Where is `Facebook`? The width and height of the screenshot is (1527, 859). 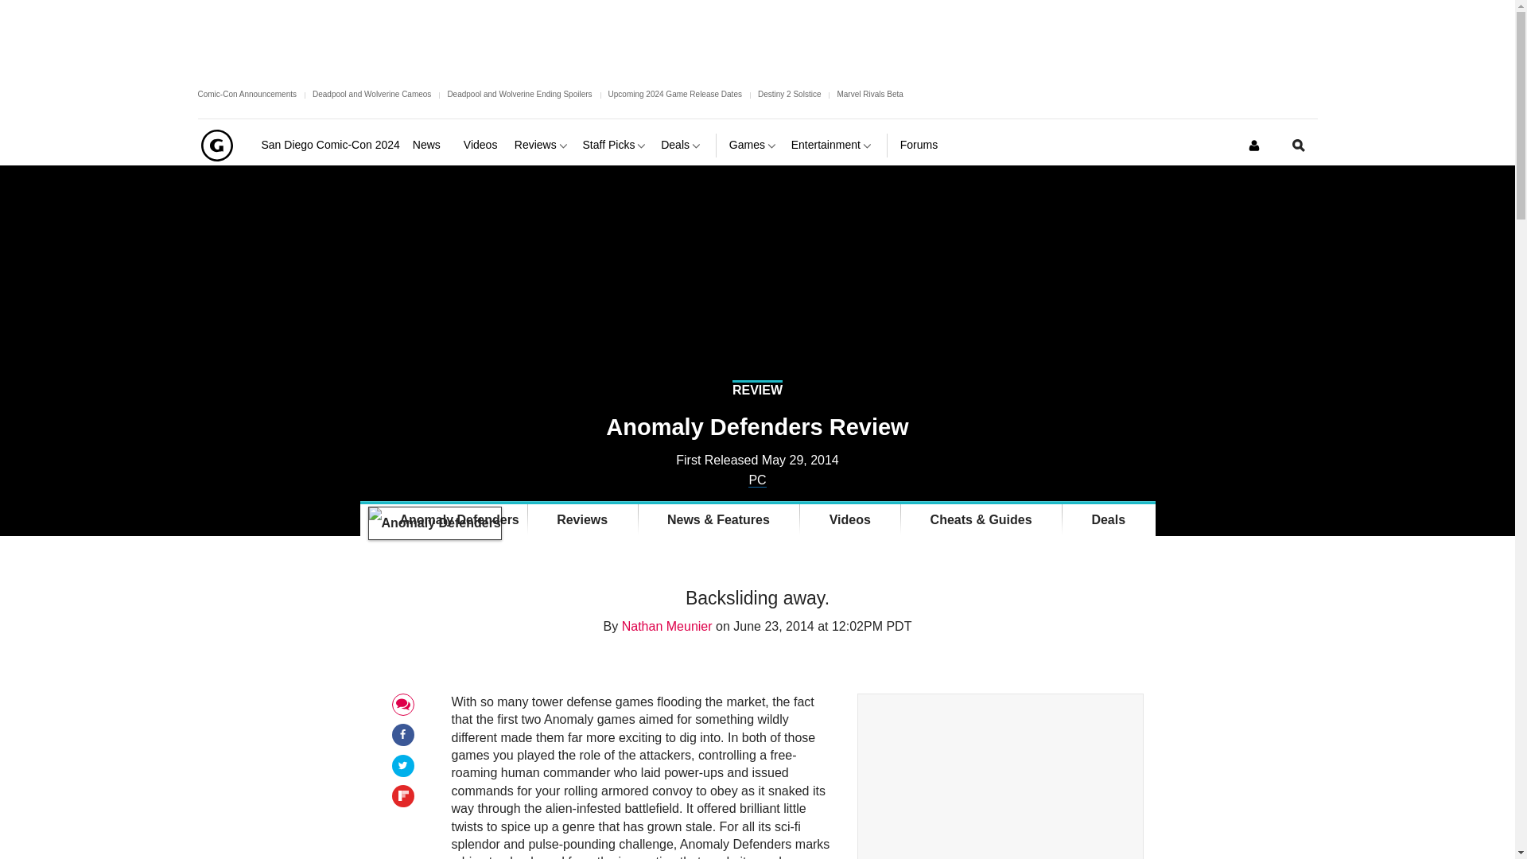
Facebook is located at coordinates (402, 733).